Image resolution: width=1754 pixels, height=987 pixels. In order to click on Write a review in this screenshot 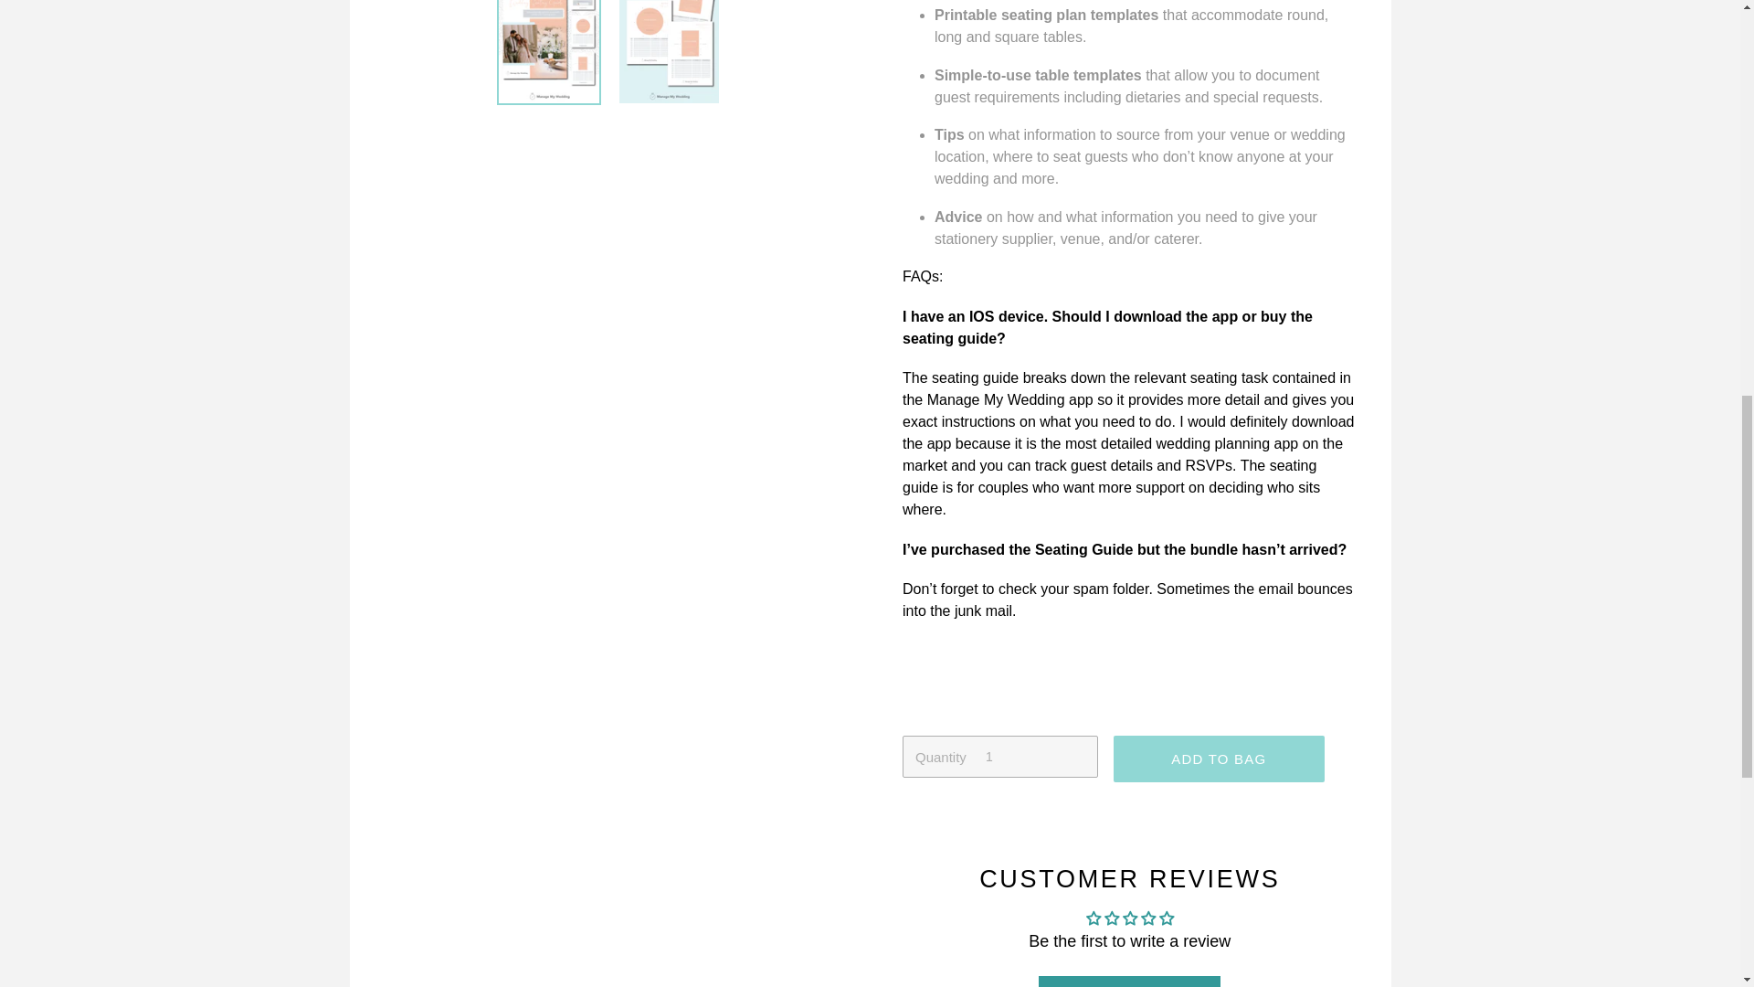, I will do `click(1129, 982)`.